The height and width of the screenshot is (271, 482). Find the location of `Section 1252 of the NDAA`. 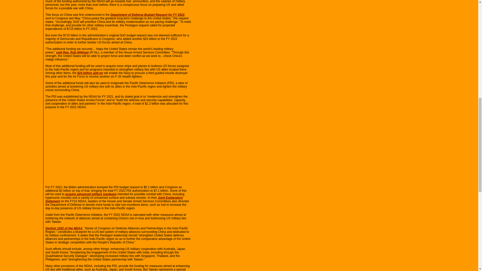

Section 1252 of the NDAA is located at coordinates (64, 228).